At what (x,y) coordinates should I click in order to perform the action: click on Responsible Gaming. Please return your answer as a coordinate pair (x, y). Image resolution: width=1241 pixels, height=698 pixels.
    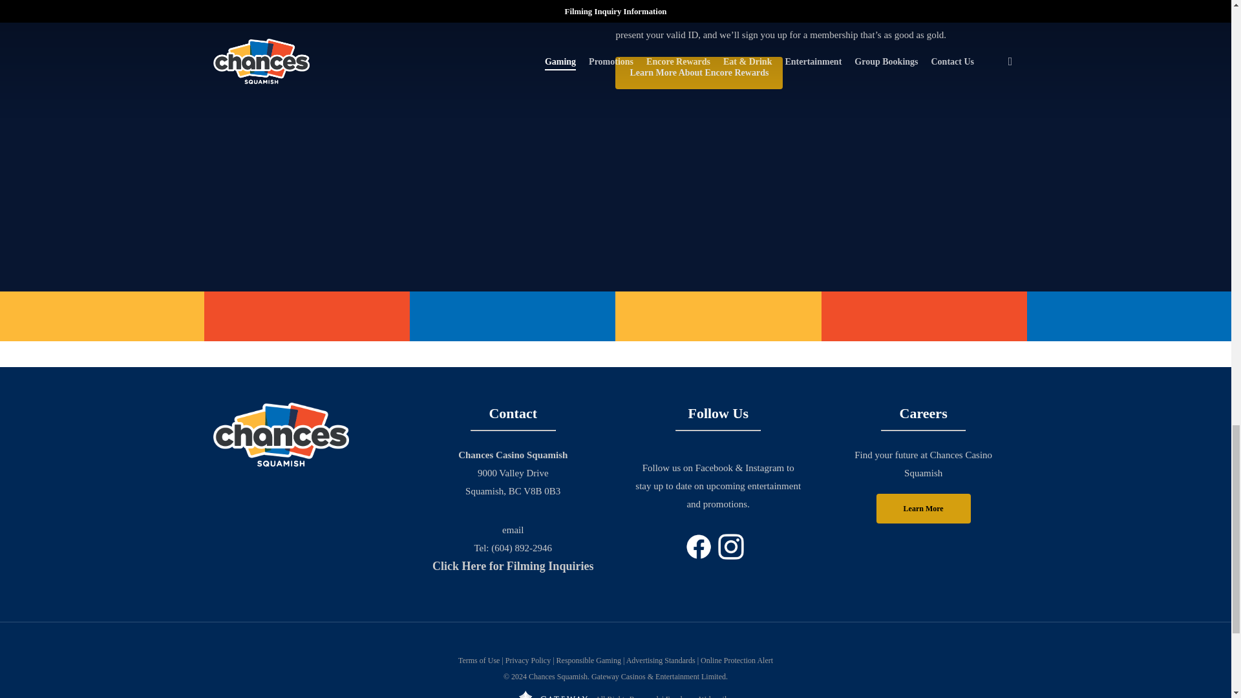
    Looking at the image, I should click on (588, 661).